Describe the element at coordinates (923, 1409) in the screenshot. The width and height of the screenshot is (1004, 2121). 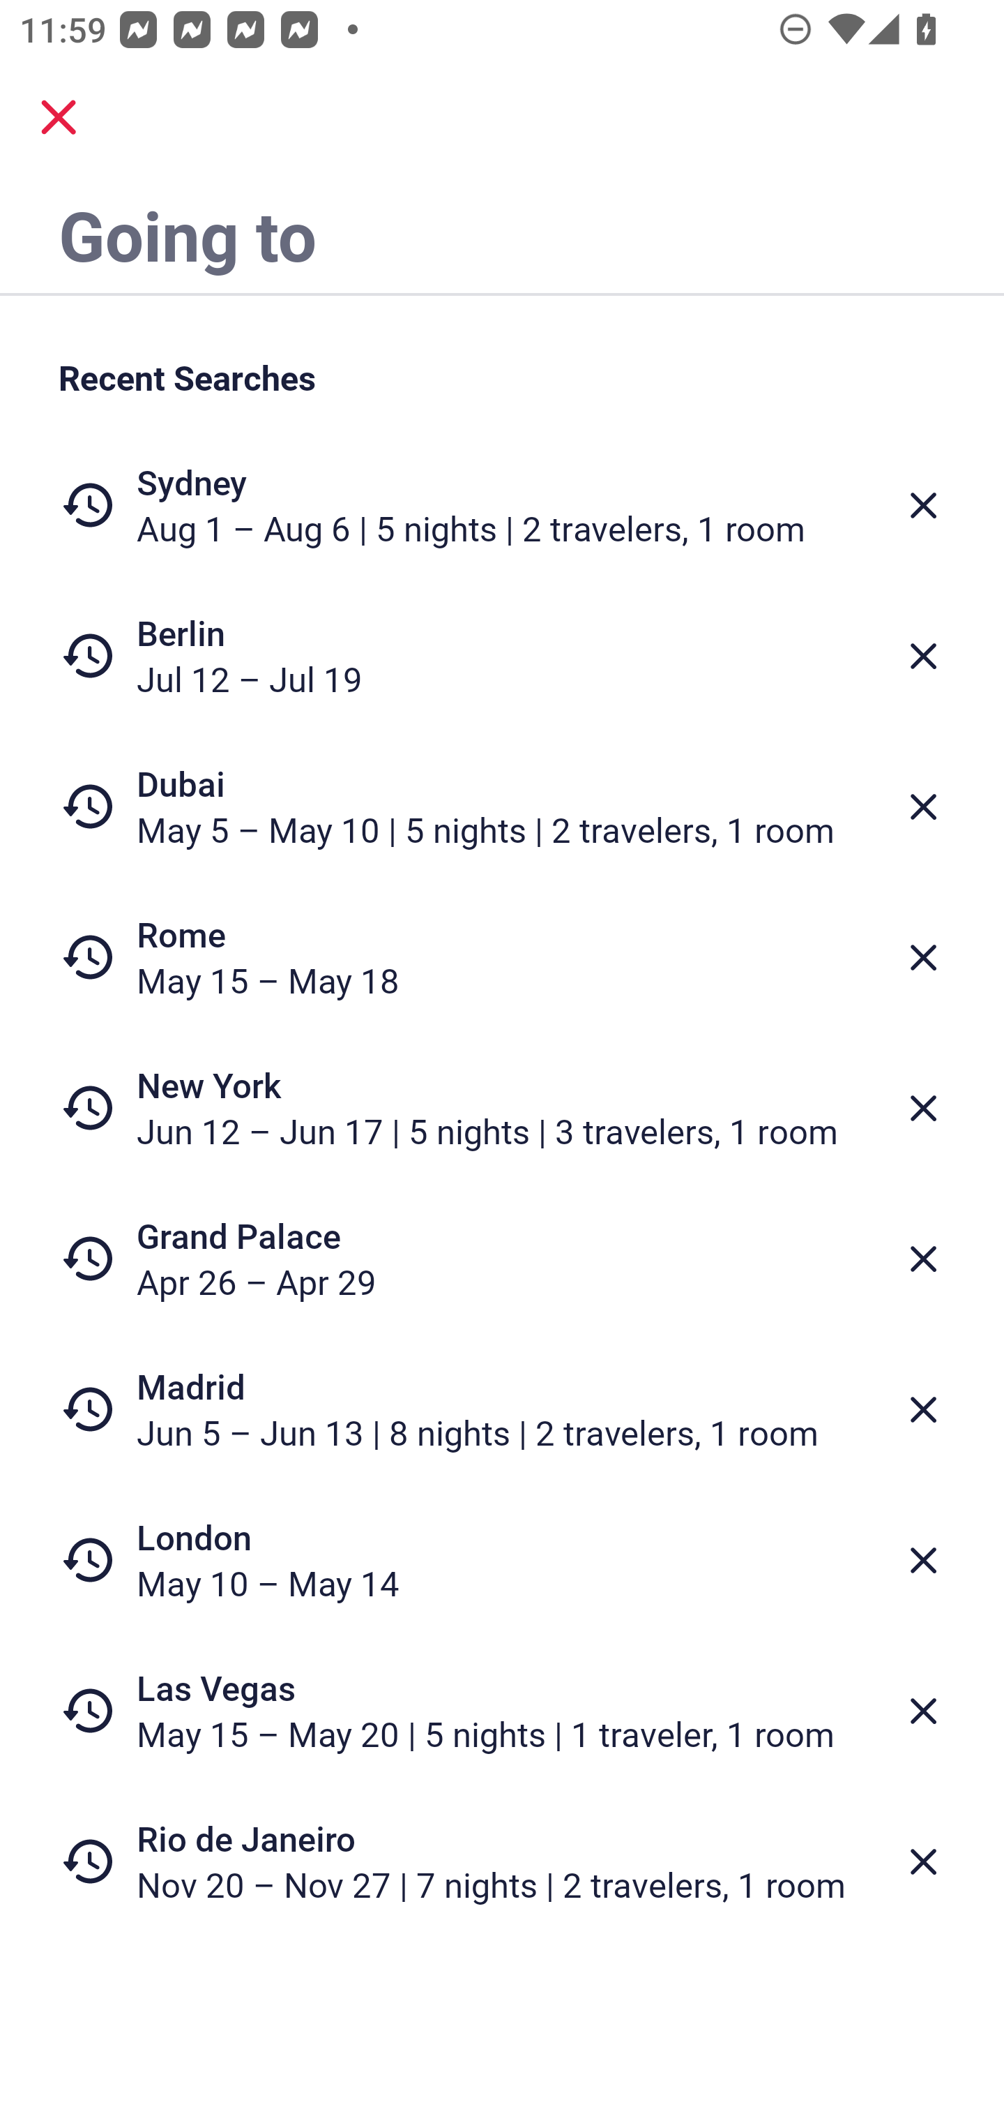
I see `Delete from recent searches` at that location.